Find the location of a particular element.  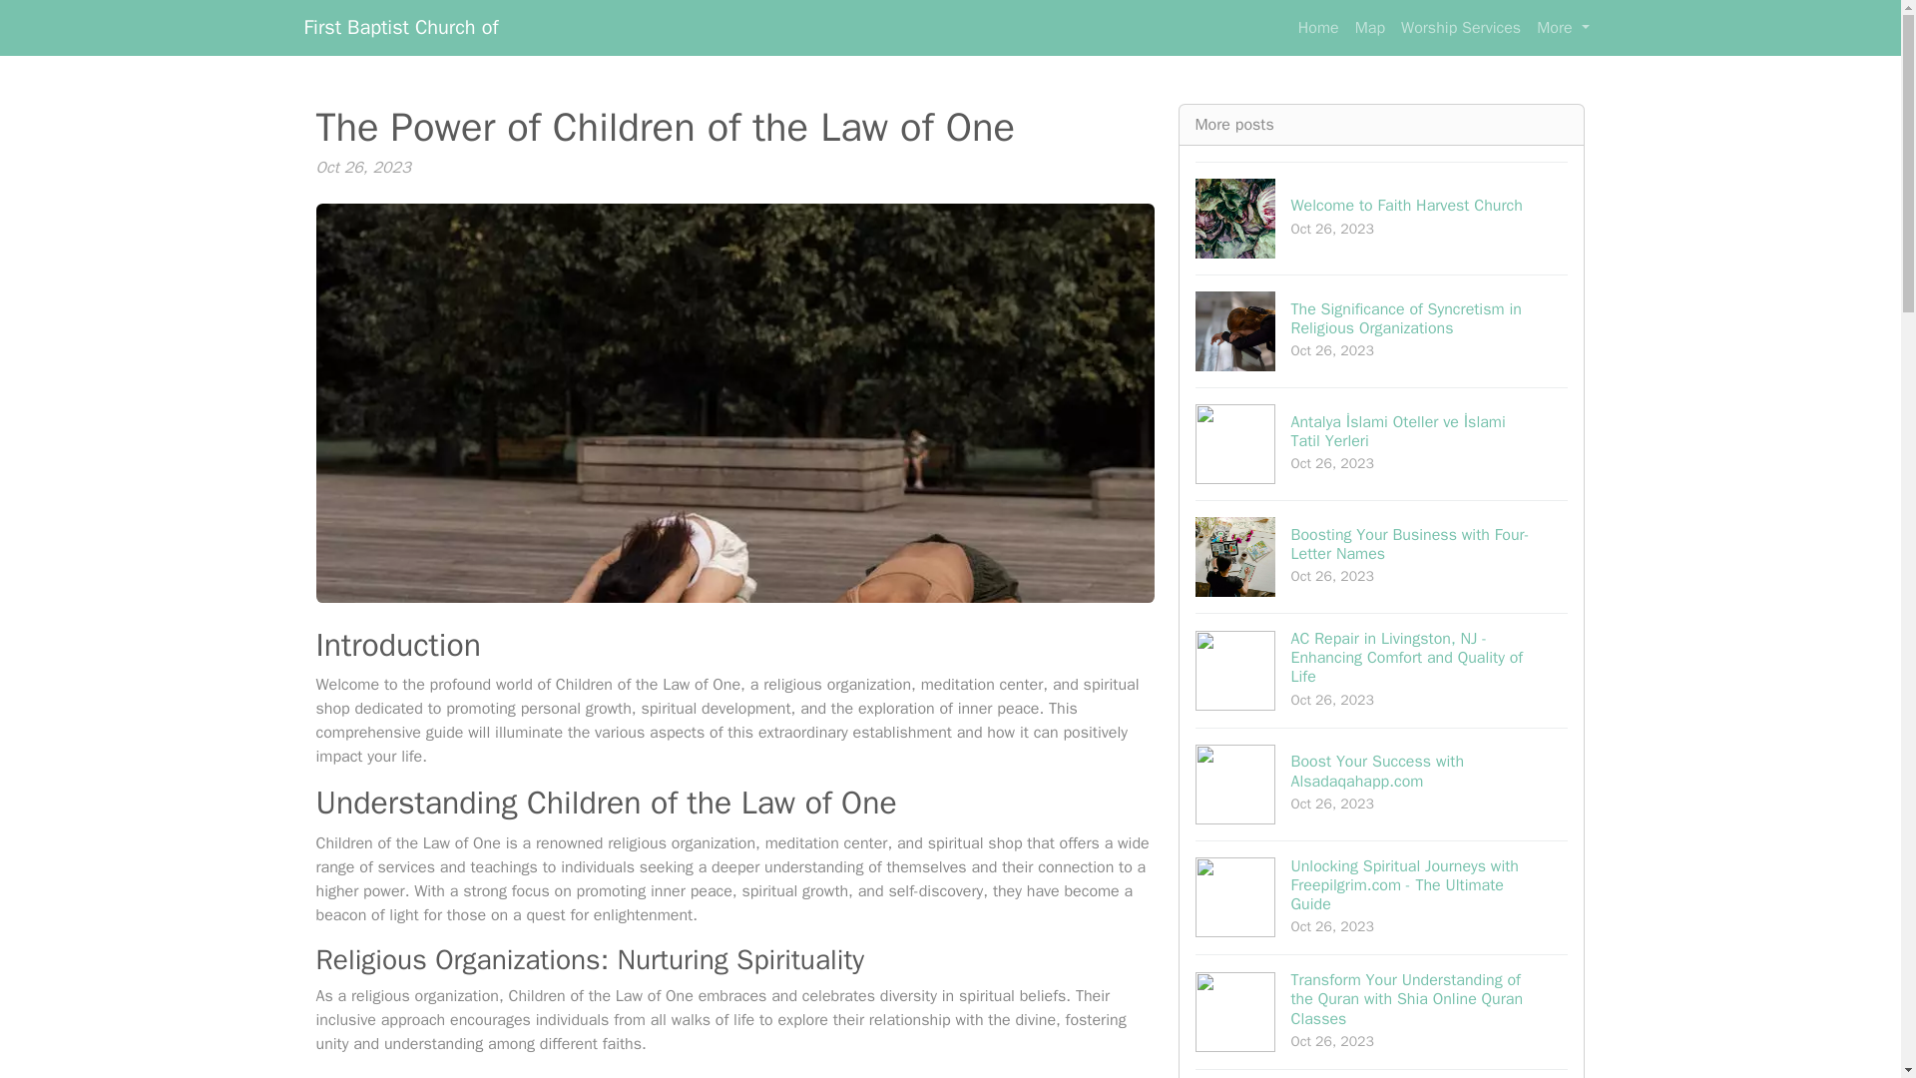

Worship Services is located at coordinates (1382, 557).